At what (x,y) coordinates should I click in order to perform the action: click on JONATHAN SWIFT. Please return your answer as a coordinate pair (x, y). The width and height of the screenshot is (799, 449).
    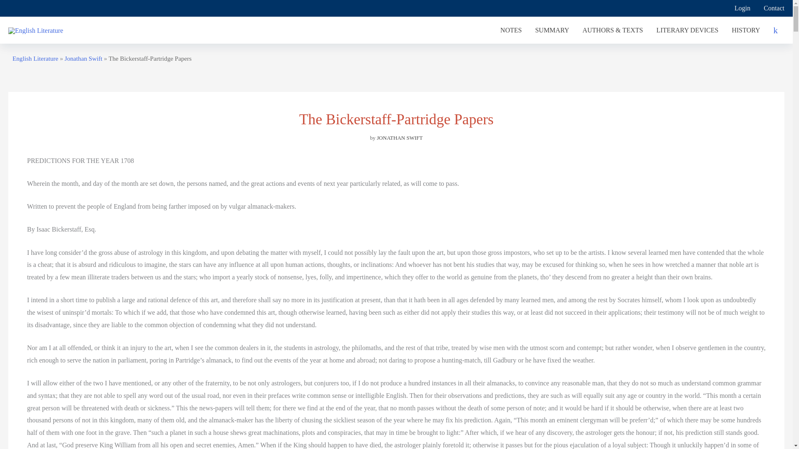
    Looking at the image, I should click on (399, 138).